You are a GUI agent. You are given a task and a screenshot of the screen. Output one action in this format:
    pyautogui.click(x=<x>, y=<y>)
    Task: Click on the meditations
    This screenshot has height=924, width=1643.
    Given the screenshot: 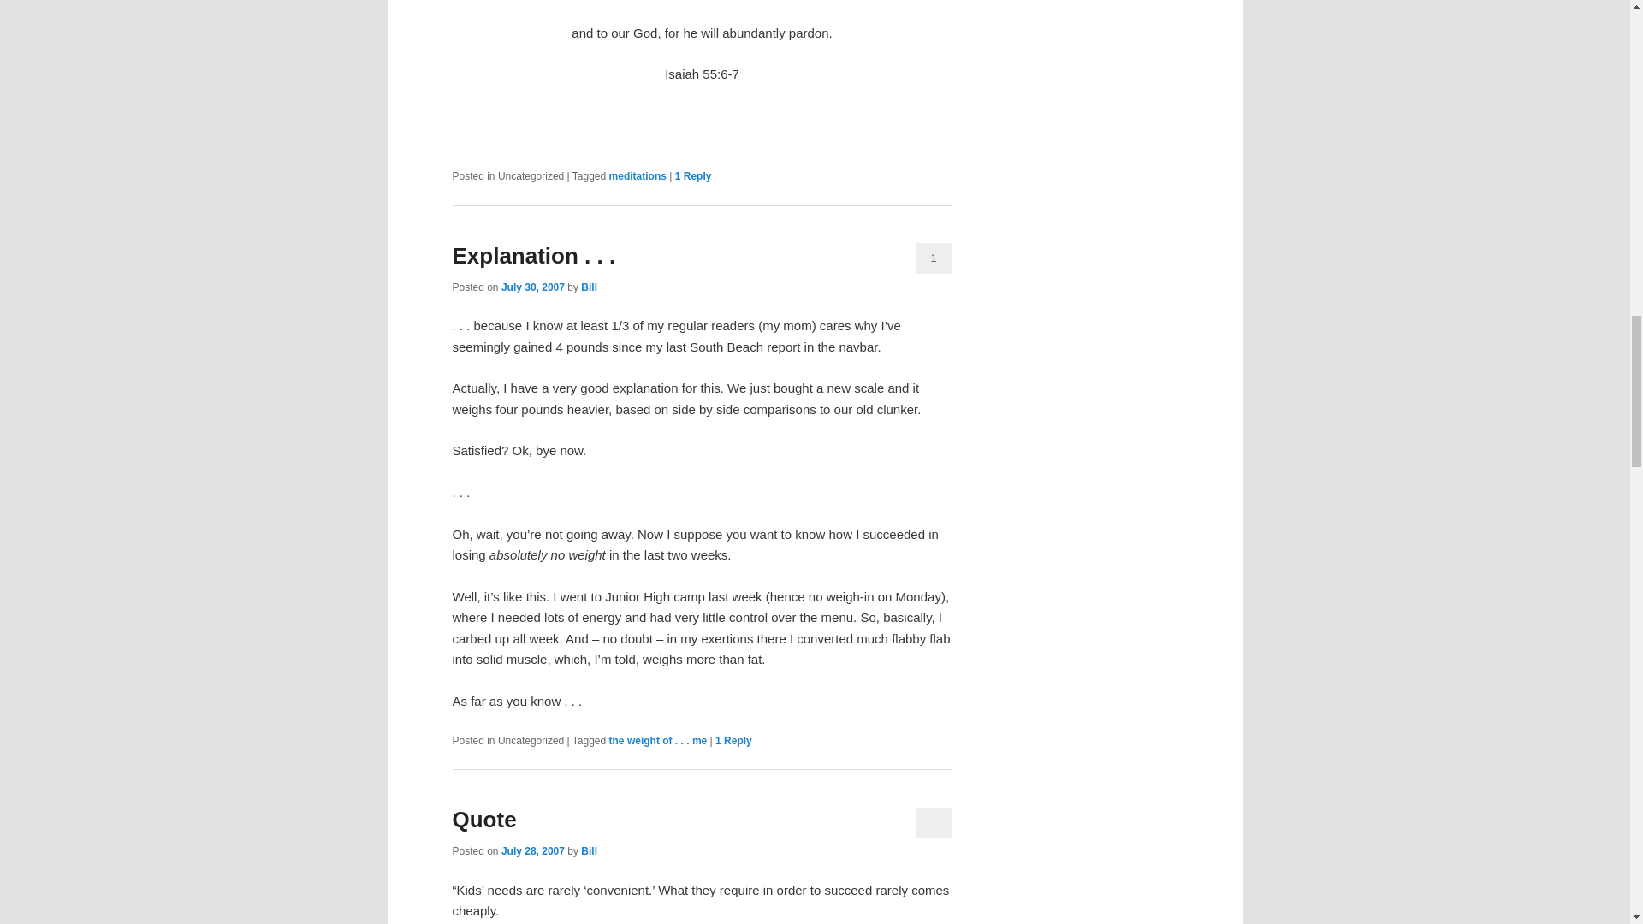 What is the action you would take?
    pyautogui.click(x=638, y=175)
    